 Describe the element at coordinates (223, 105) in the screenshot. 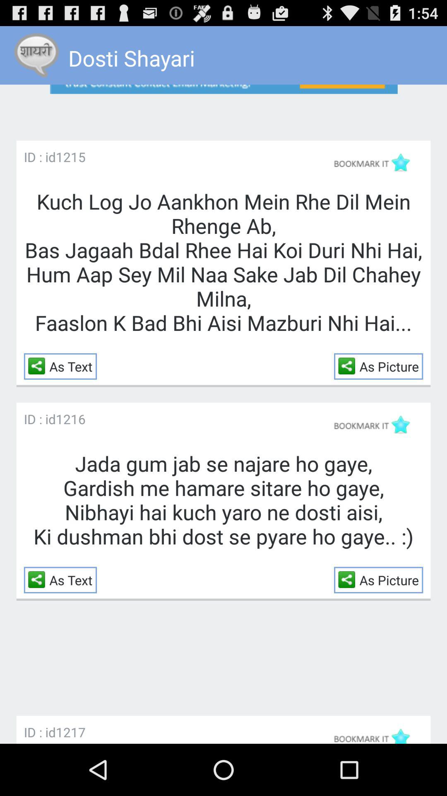

I see `open the advertisement` at that location.